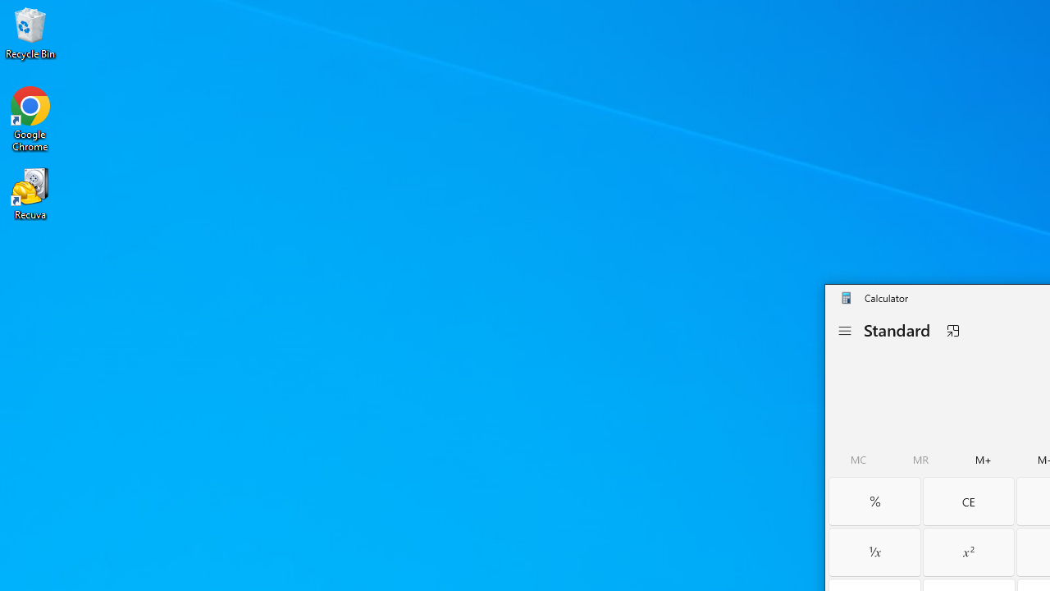  Describe the element at coordinates (920, 460) in the screenshot. I see `Memory recall` at that location.